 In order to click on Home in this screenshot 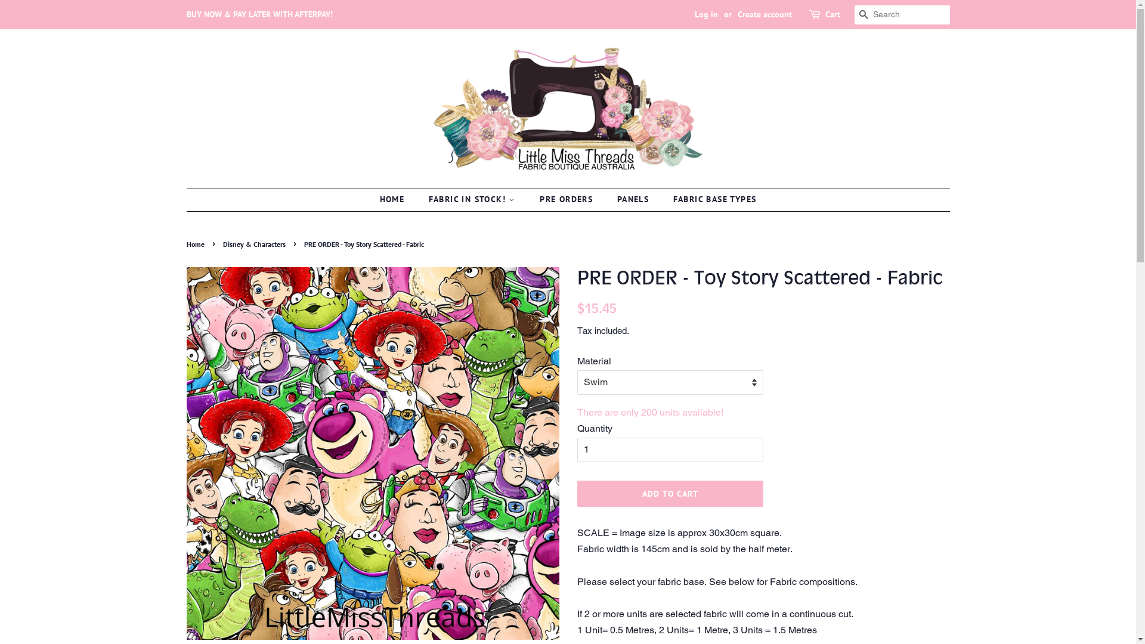, I will do `click(197, 244)`.